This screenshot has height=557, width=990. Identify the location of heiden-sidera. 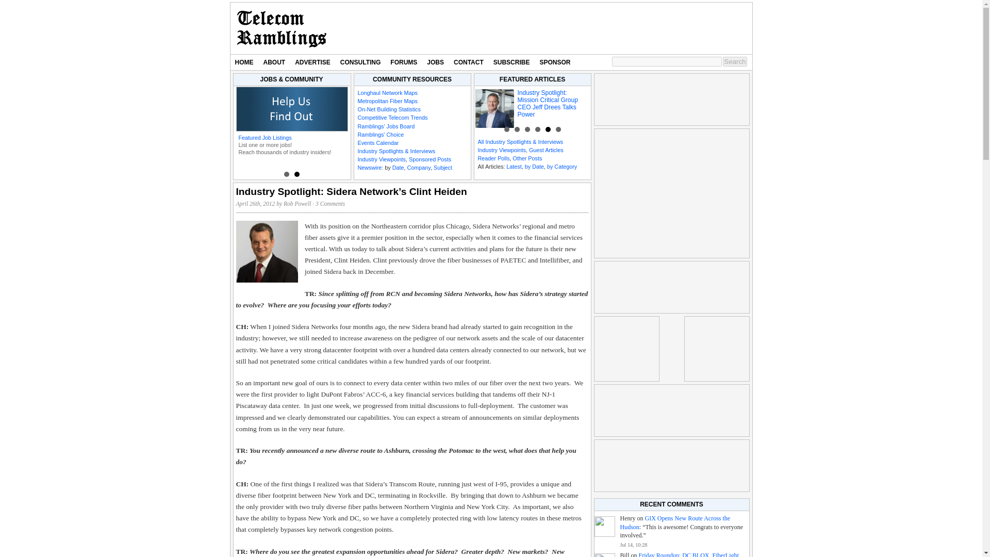
(267, 251).